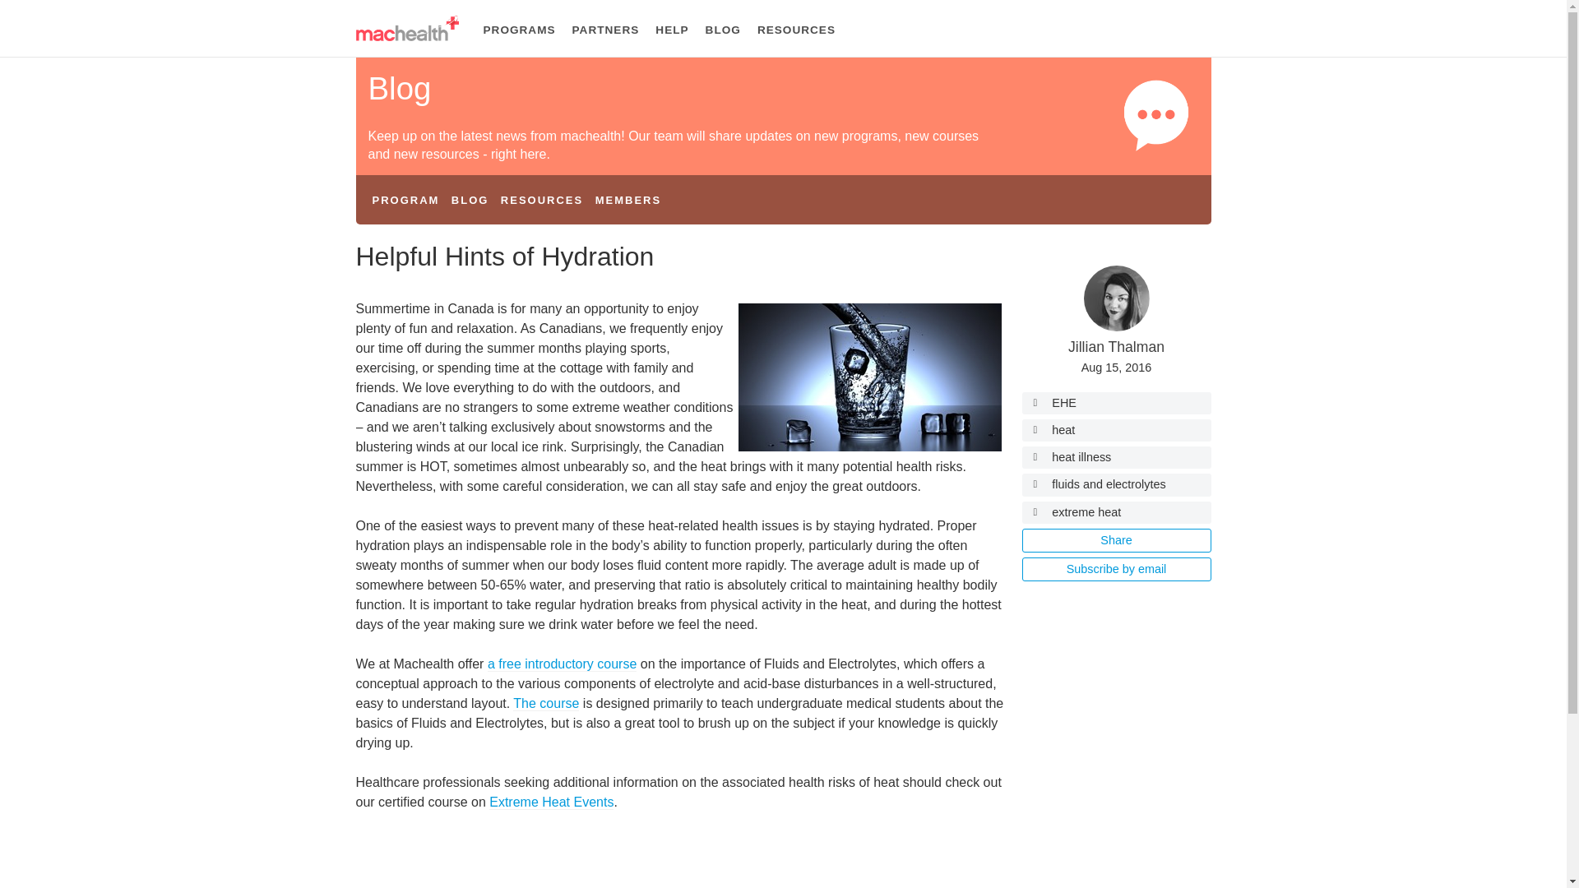  Describe the element at coordinates (1116, 403) in the screenshot. I see `EHE` at that location.